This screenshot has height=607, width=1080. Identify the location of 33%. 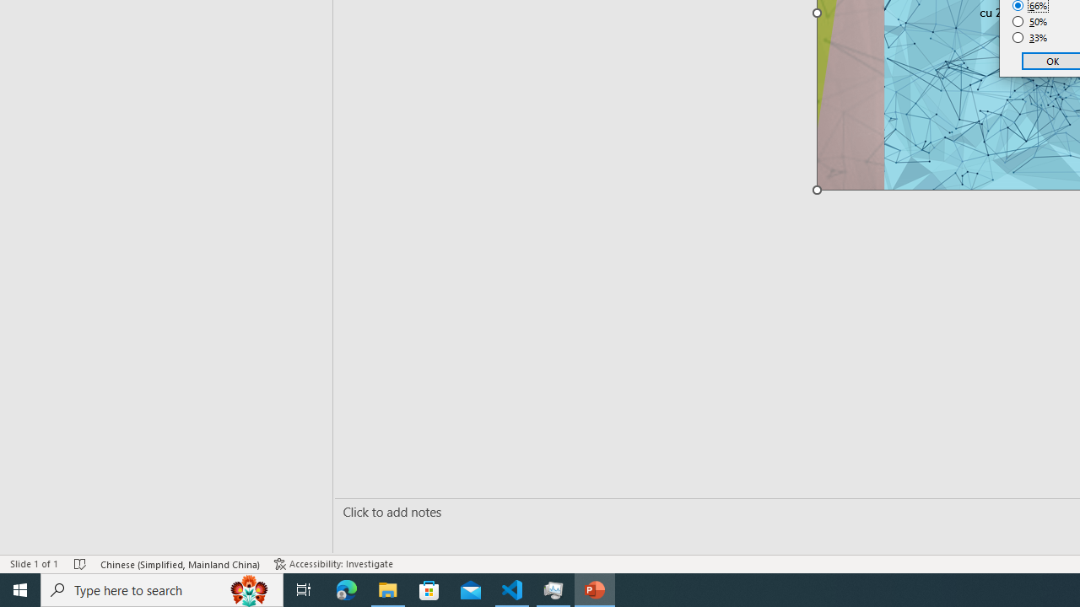
(1030, 37).